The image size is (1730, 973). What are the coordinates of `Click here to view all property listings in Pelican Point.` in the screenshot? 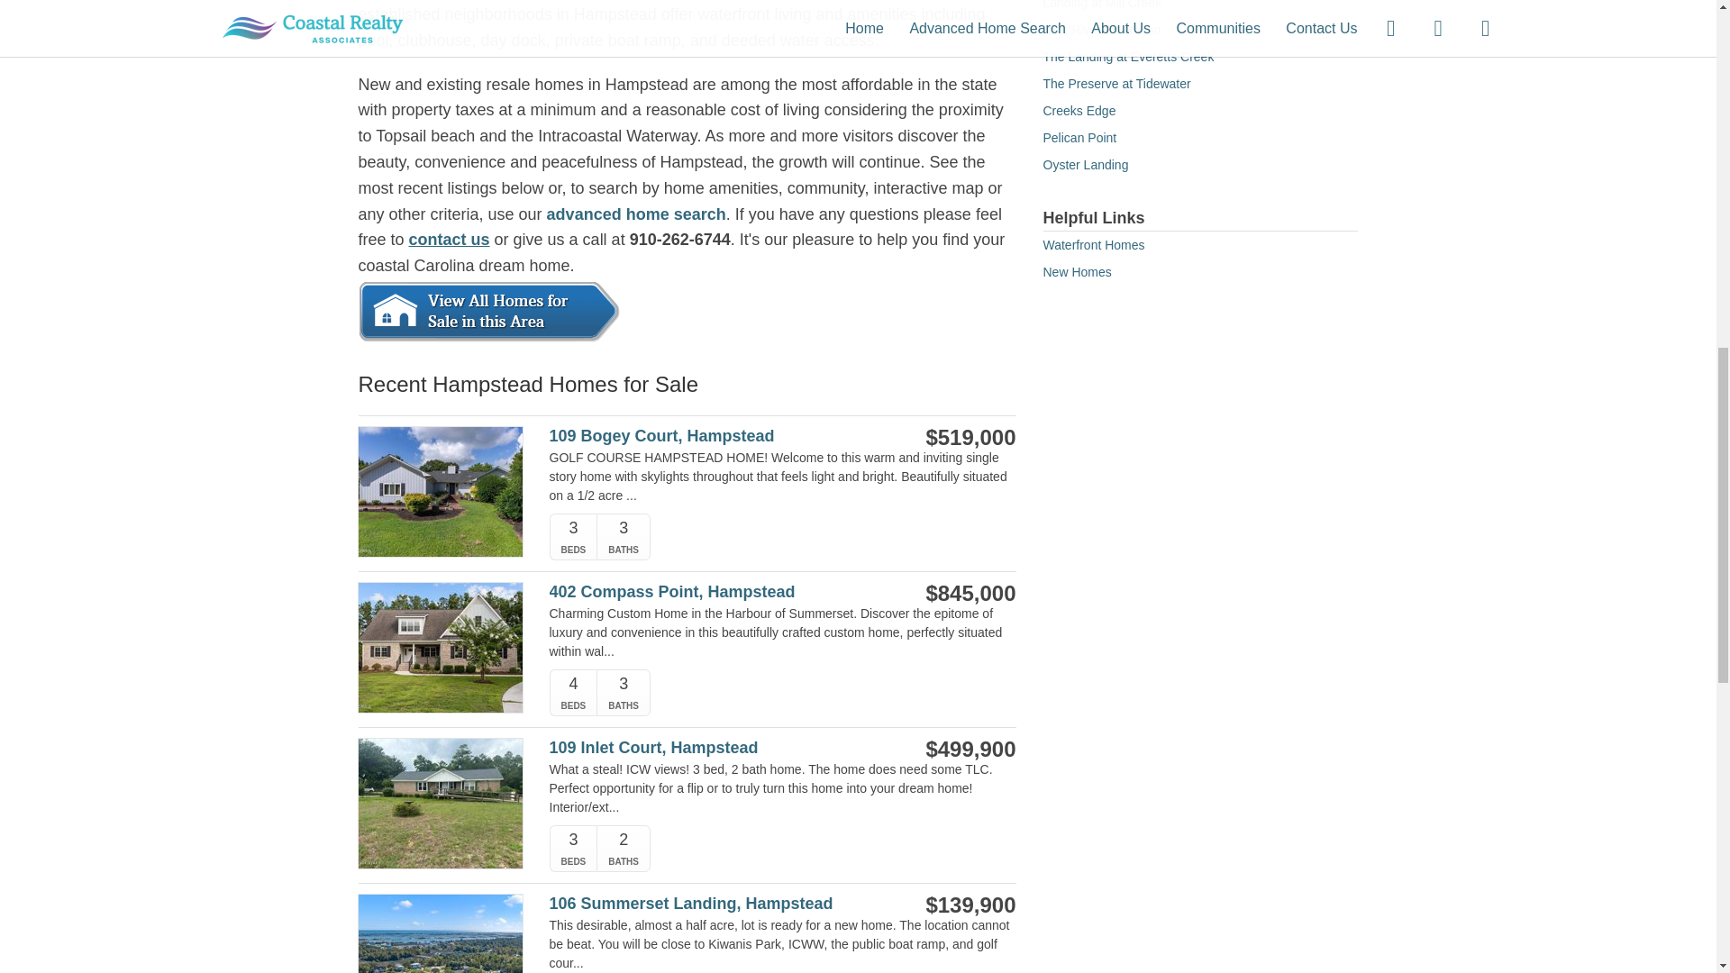 It's located at (1079, 137).